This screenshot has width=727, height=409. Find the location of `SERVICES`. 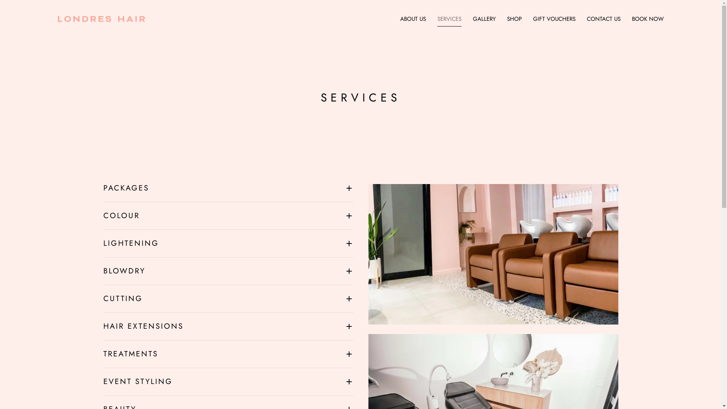

SERVICES is located at coordinates (449, 19).